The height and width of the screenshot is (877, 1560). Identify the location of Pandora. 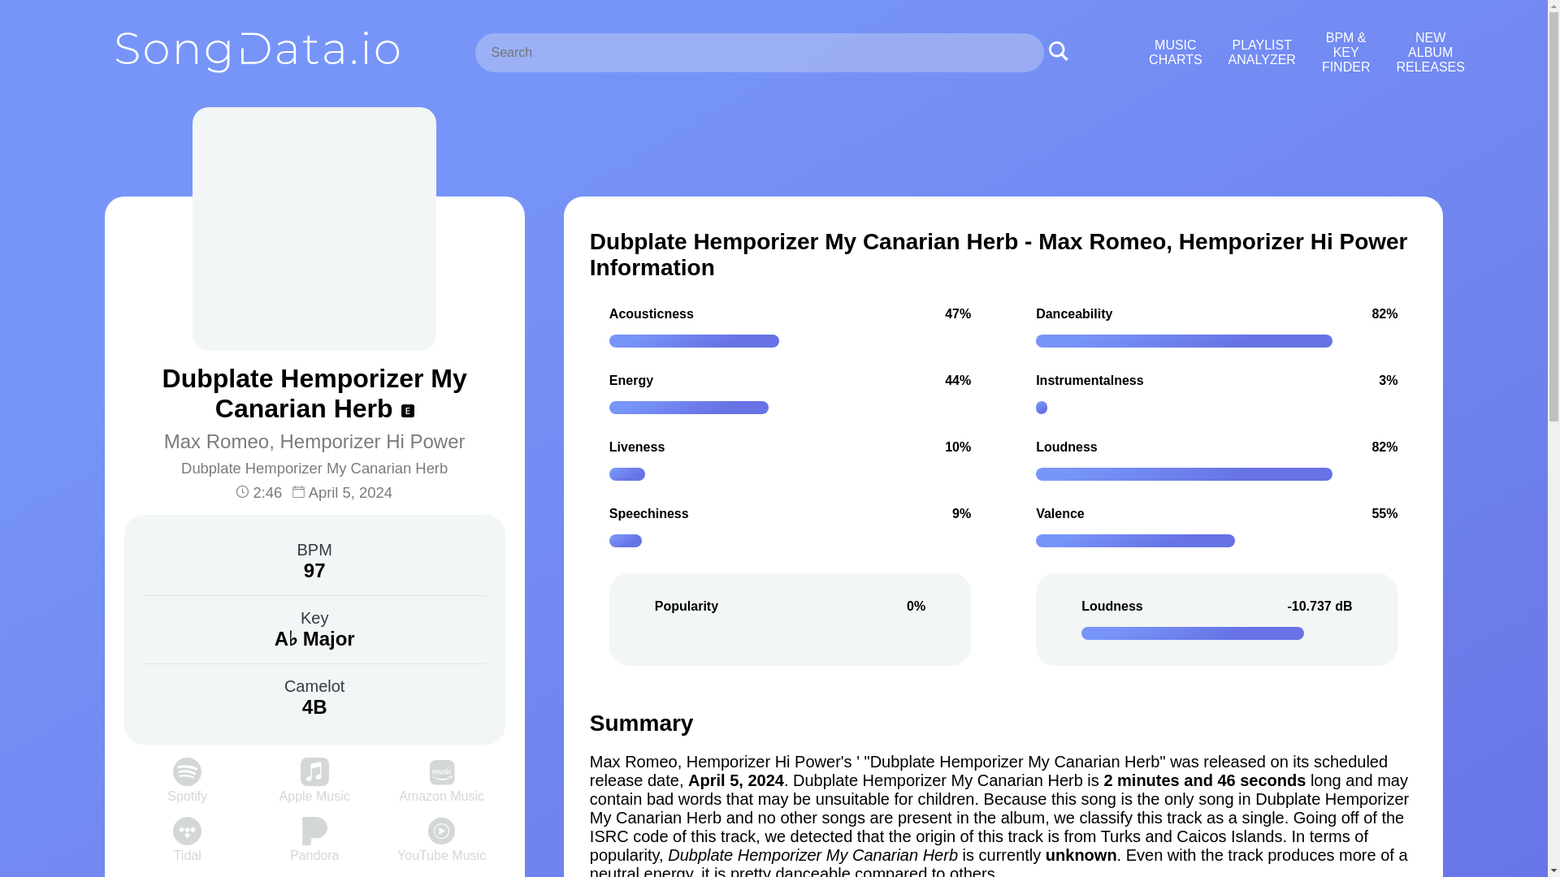
(315, 848).